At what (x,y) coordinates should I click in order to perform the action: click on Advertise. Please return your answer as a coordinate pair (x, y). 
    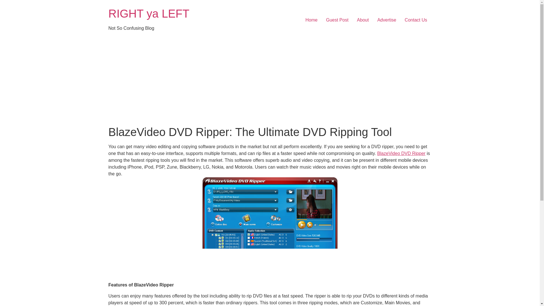
    Looking at the image, I should click on (387, 20).